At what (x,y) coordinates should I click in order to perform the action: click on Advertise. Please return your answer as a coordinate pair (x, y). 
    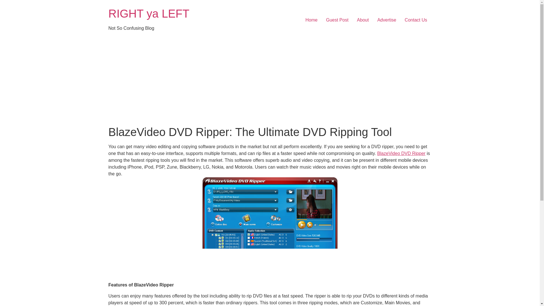
    Looking at the image, I should click on (387, 20).